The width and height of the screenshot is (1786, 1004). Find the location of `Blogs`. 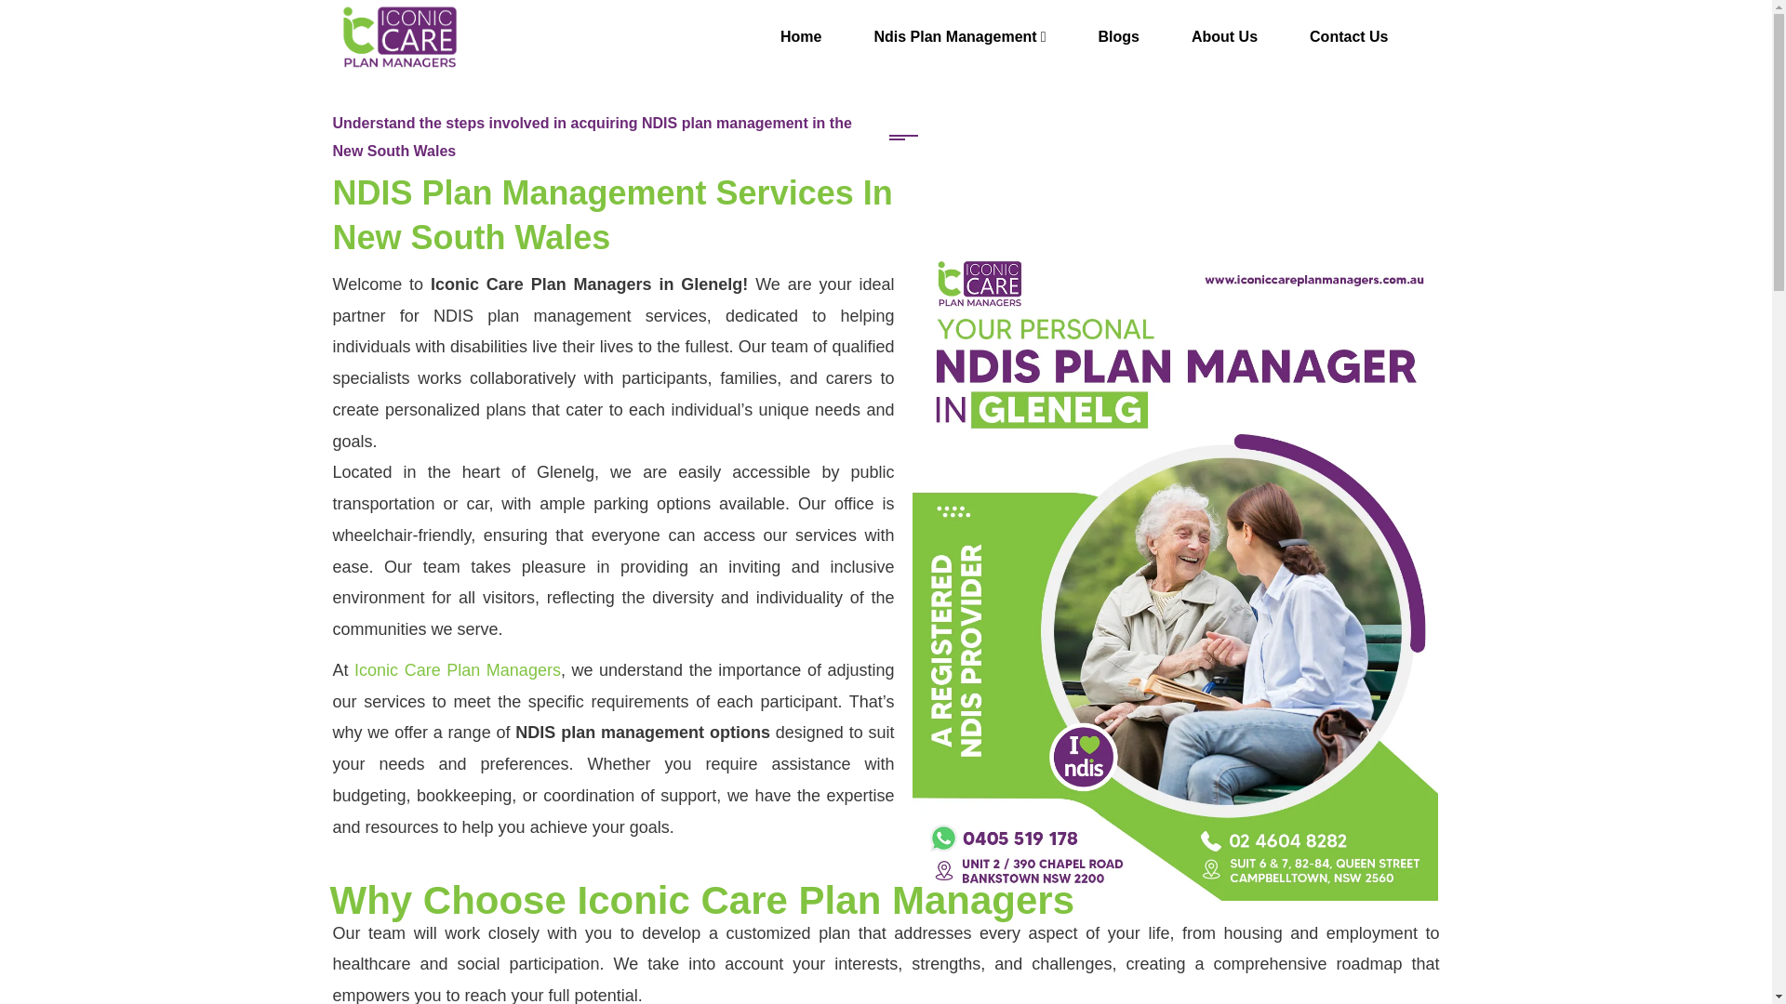

Blogs is located at coordinates (1118, 37).